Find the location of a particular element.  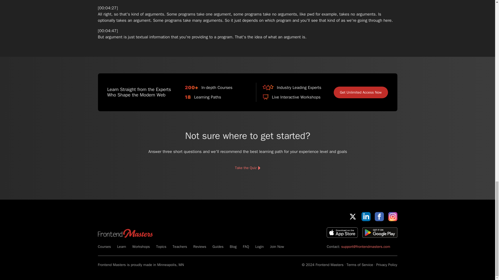

Blog is located at coordinates (233, 247).